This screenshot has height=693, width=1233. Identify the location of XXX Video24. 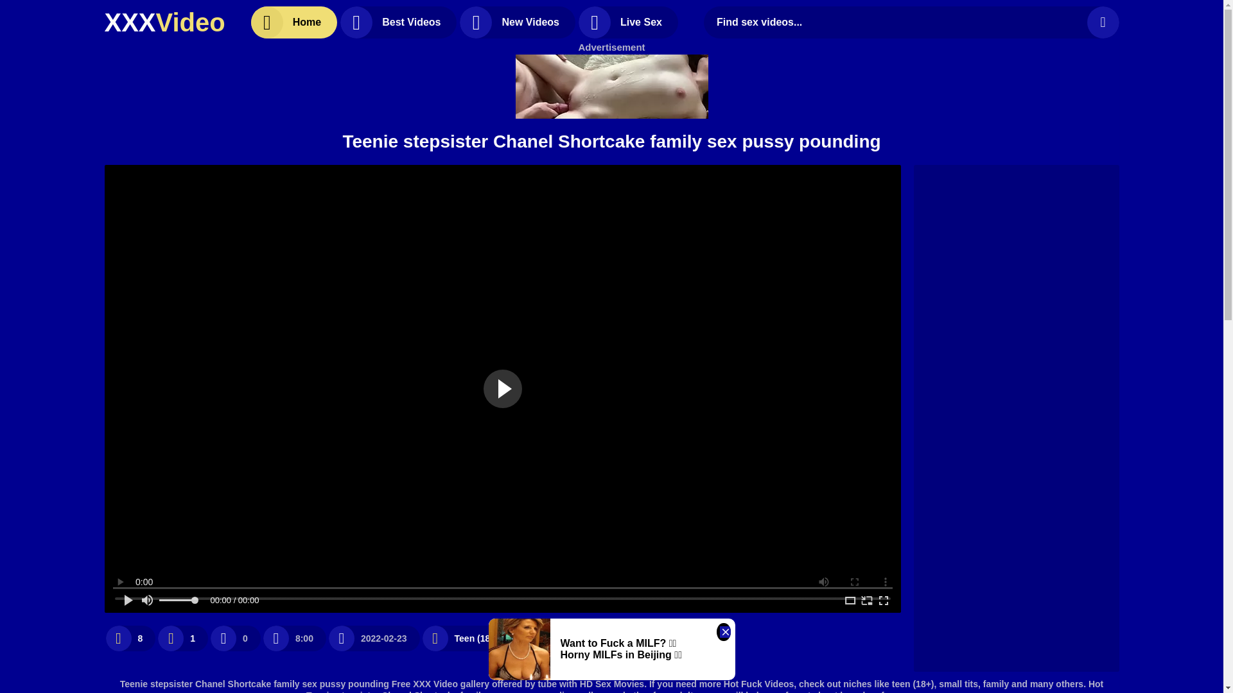
(164, 22).